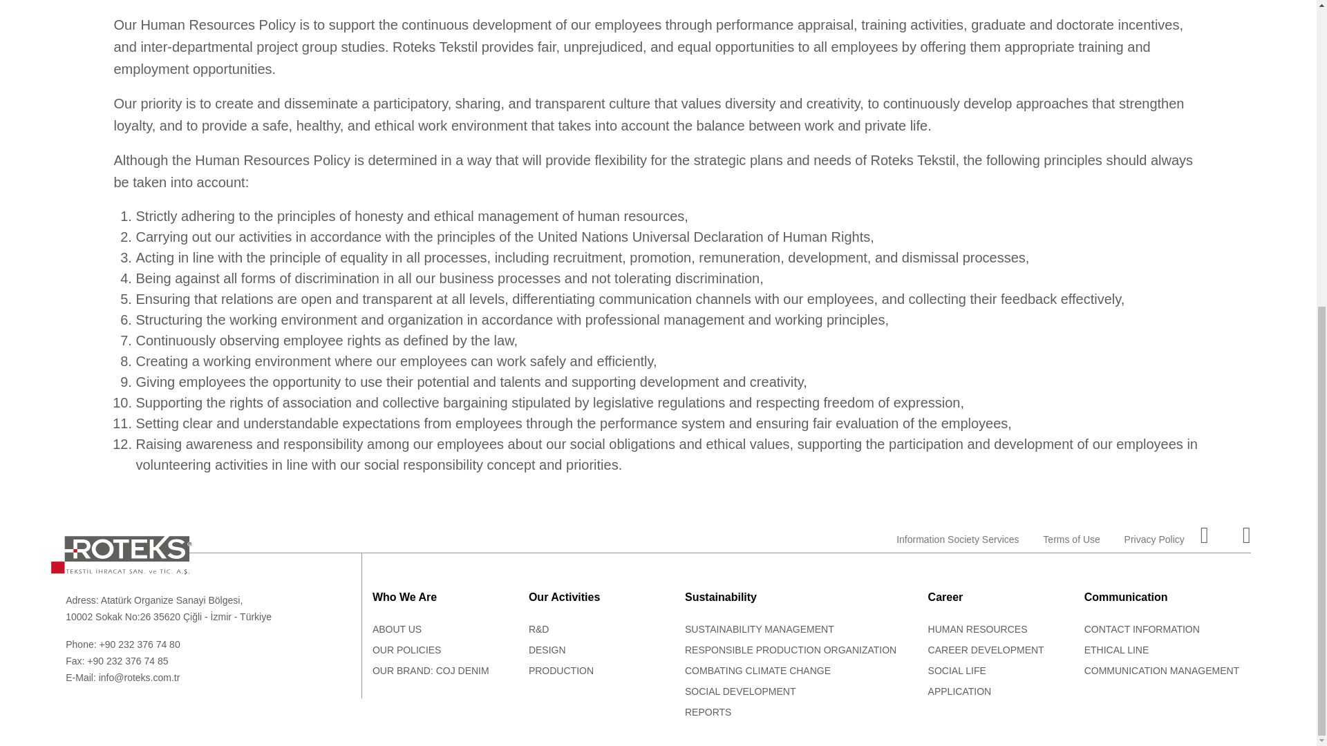 Image resolution: width=1327 pixels, height=746 pixels. What do you see at coordinates (957, 670) in the screenshot?
I see `SOCIAL LIFE` at bounding box center [957, 670].